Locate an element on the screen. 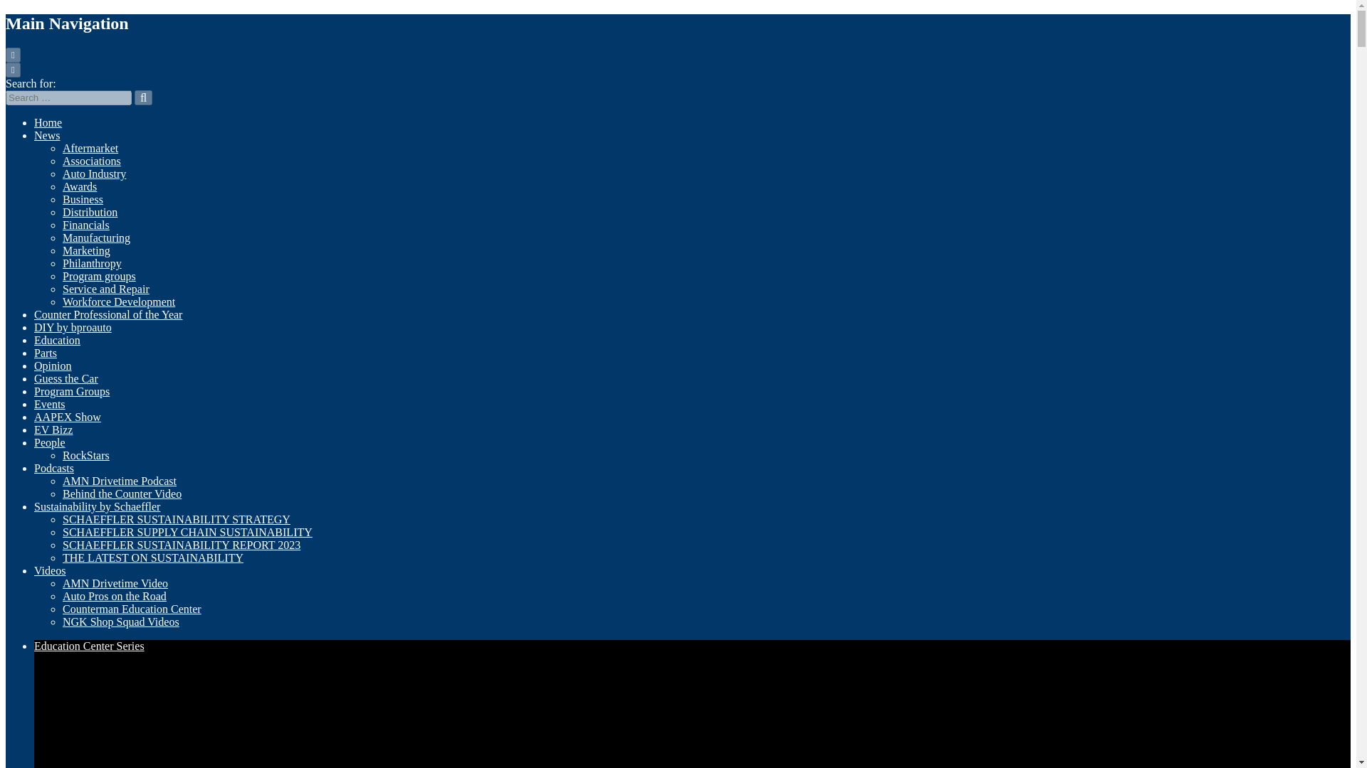 The image size is (1367, 768). Opinion is located at coordinates (53, 366).